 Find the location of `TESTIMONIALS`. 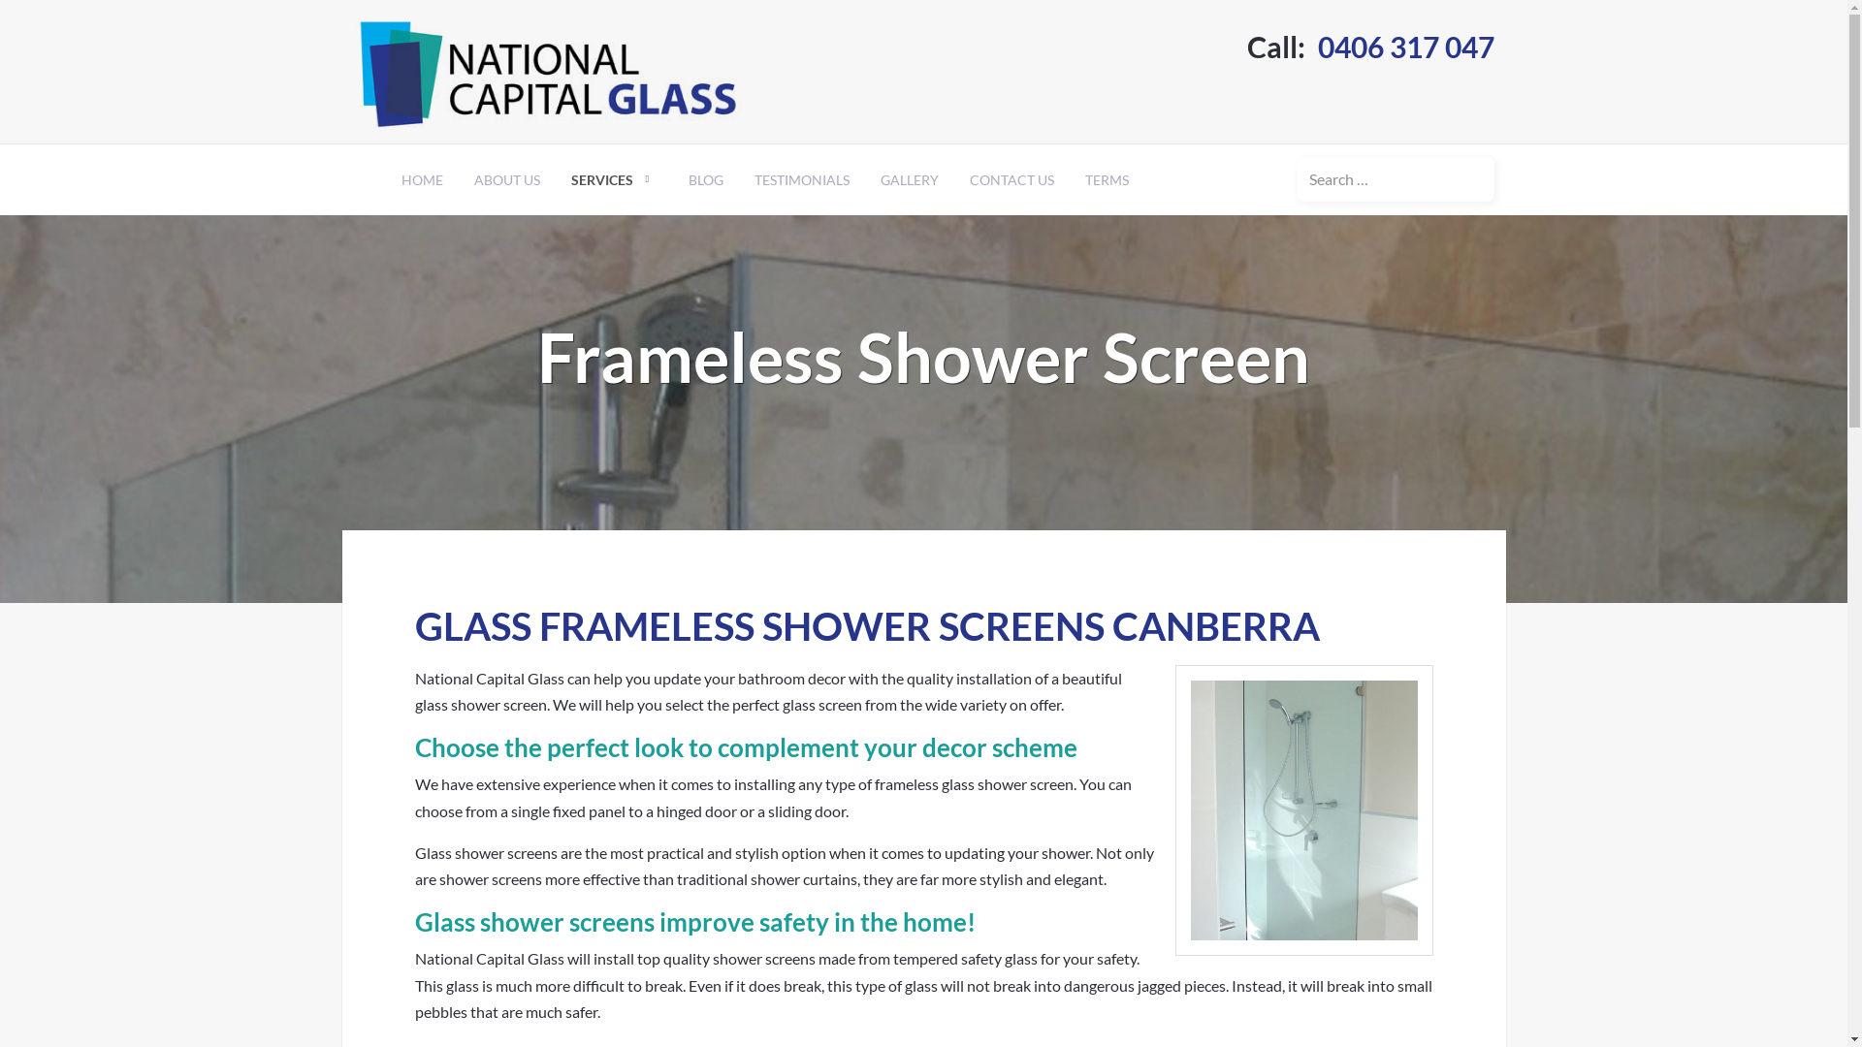

TESTIMONIALS is located at coordinates (802, 180).